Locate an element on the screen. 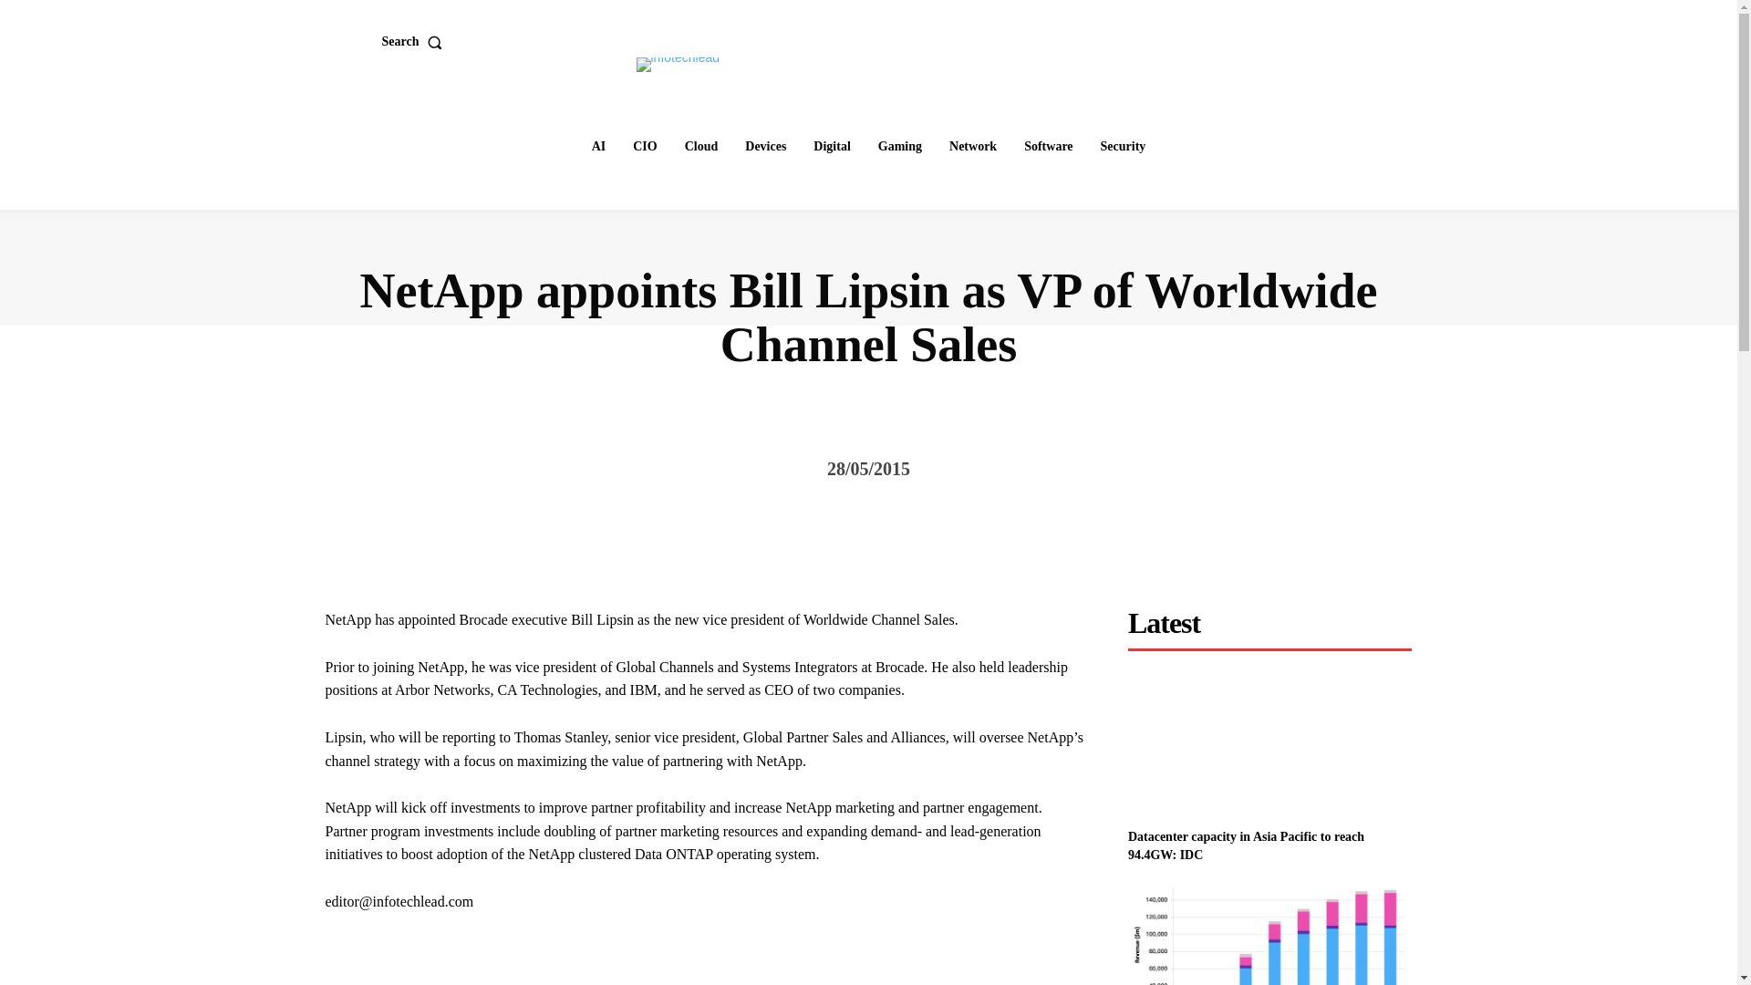 The image size is (1751, 985). Search is located at coordinates (416, 41).